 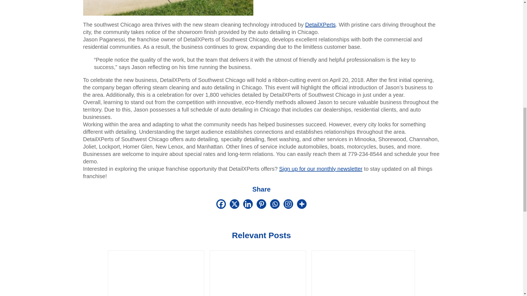 I want to click on Whatsapp, so click(x=275, y=204).